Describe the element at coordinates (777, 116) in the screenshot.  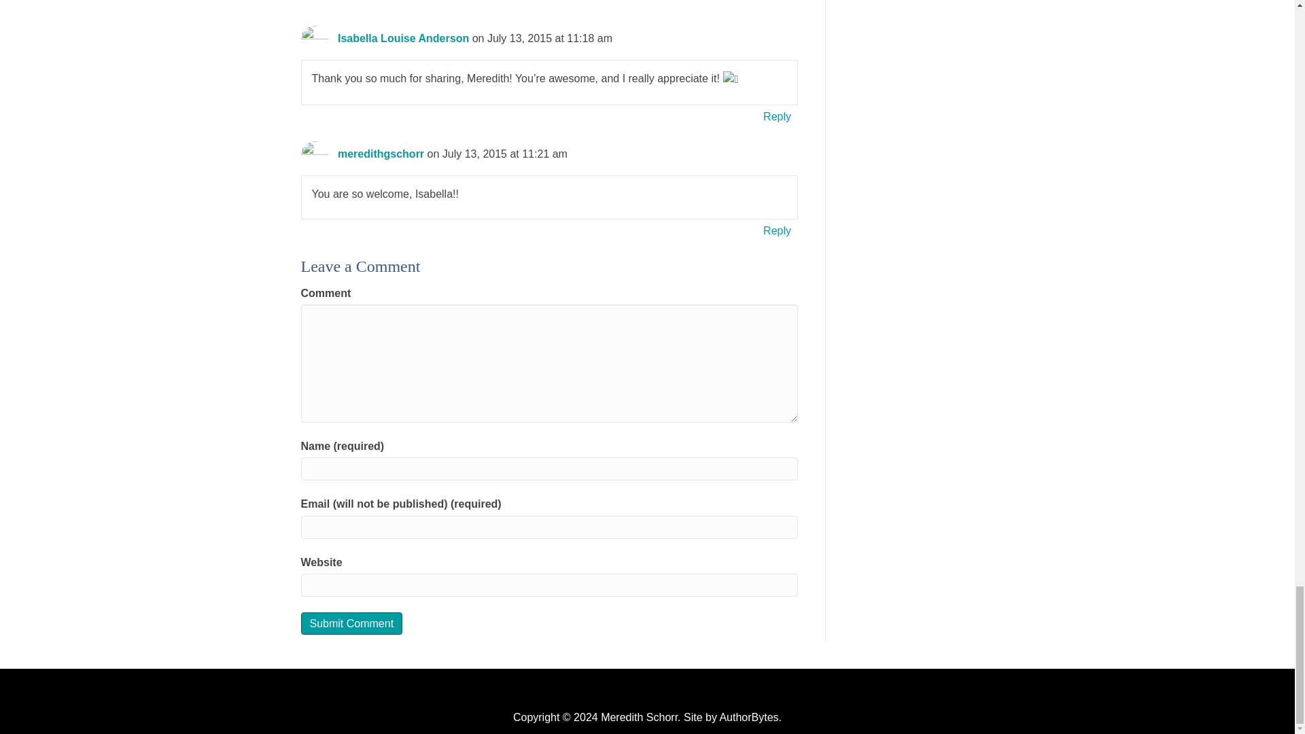
I see `Reply` at that location.